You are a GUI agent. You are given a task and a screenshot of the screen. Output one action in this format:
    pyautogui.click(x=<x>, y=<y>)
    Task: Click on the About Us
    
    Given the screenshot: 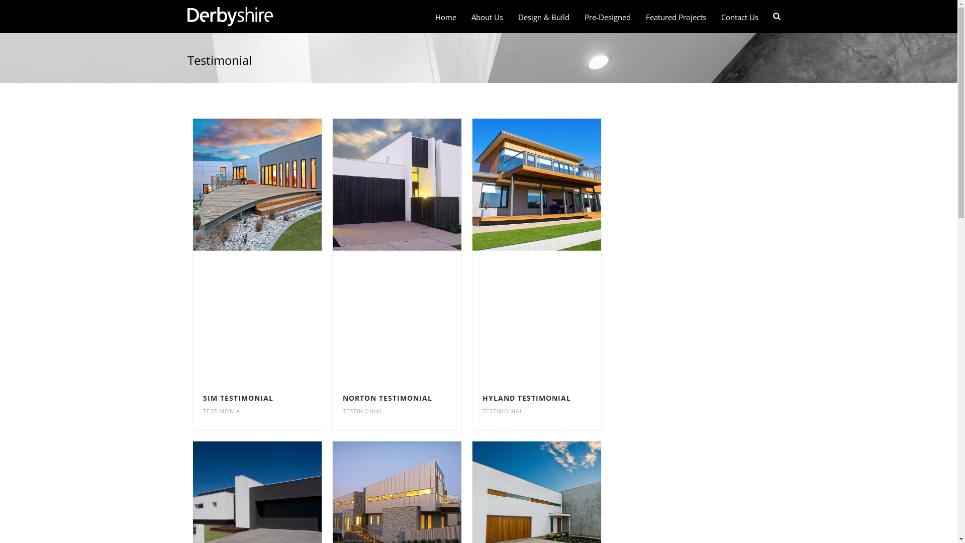 What is the action you would take?
    pyautogui.click(x=488, y=17)
    